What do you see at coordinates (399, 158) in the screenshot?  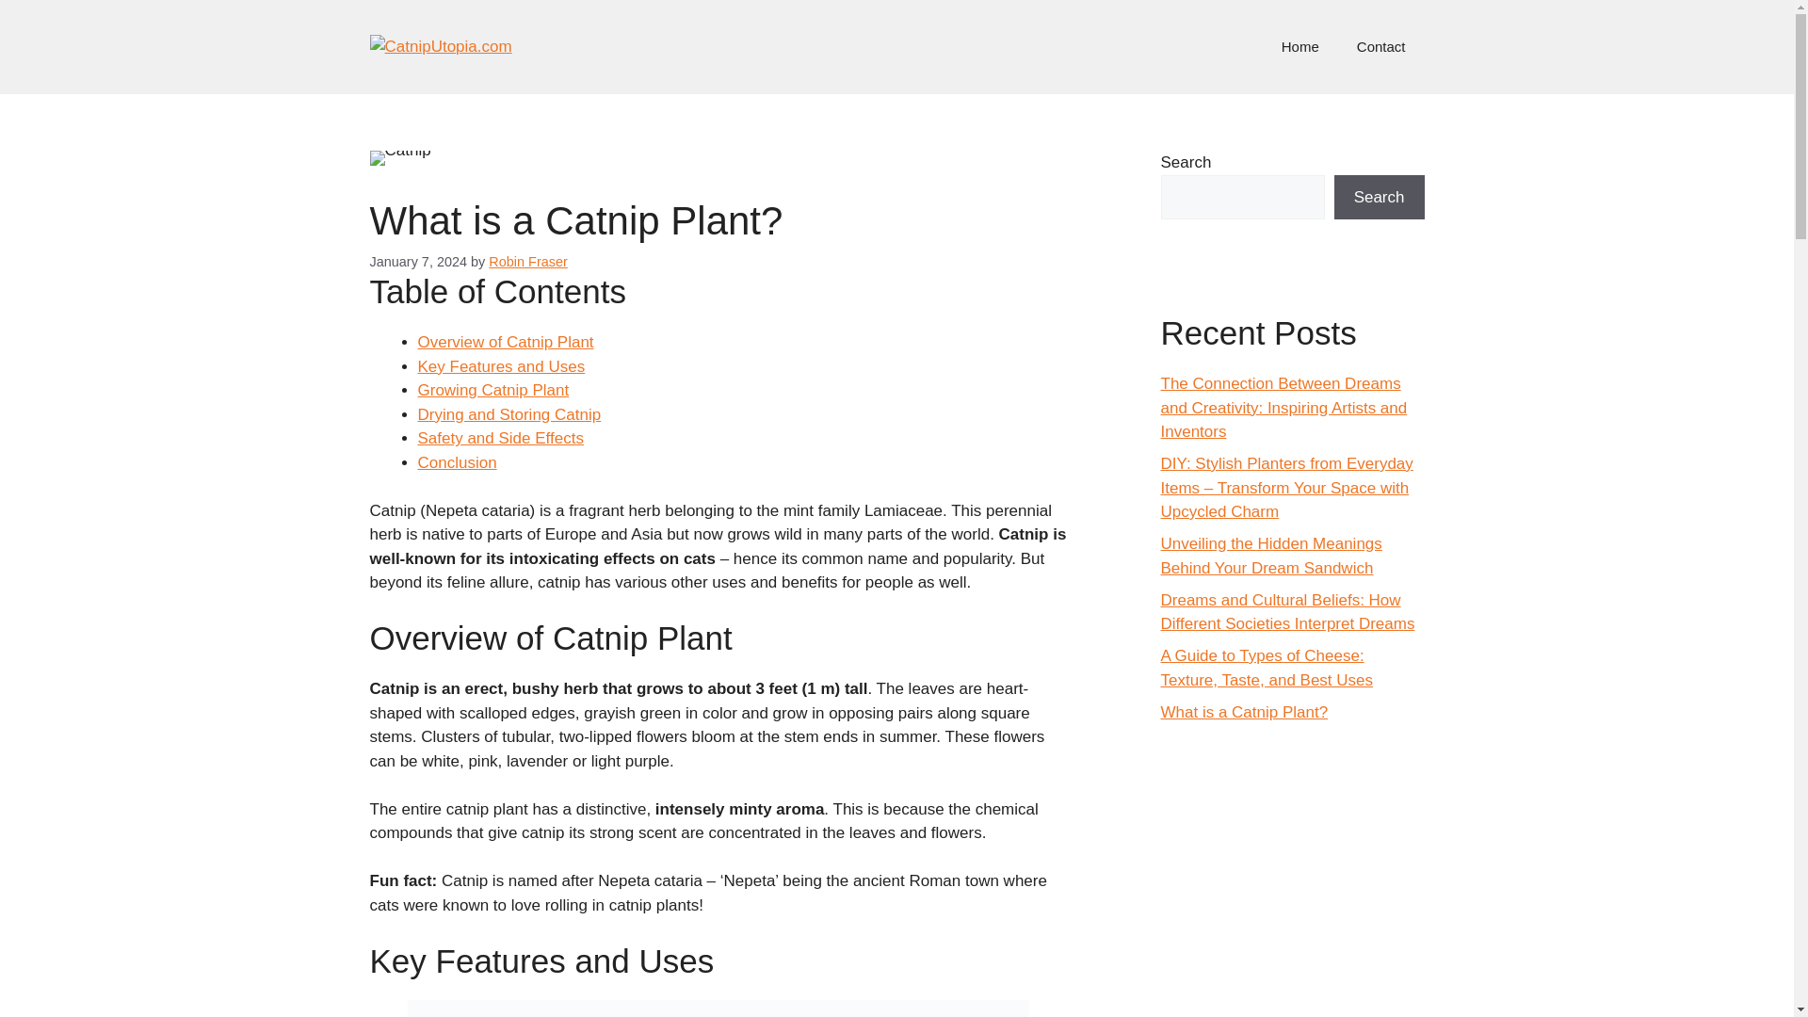 I see `What is a Catnip Plant? 1` at bounding box center [399, 158].